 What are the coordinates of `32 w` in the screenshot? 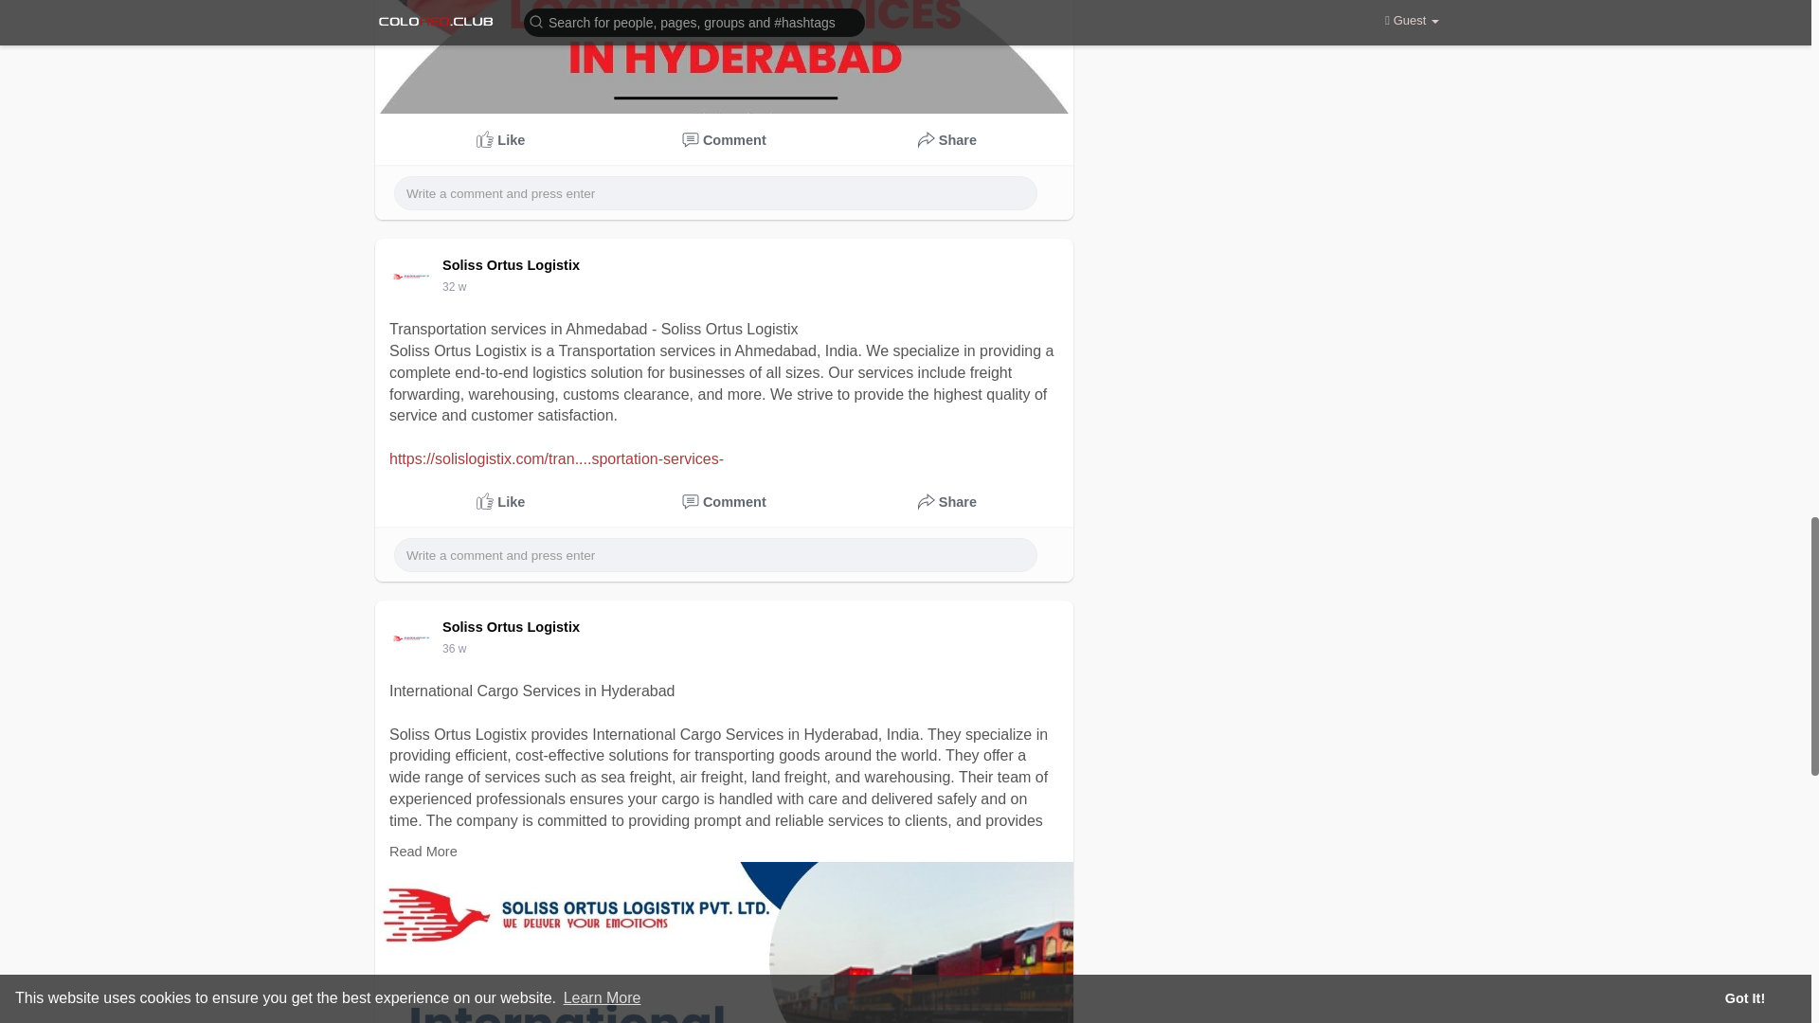 It's located at (453, 286).